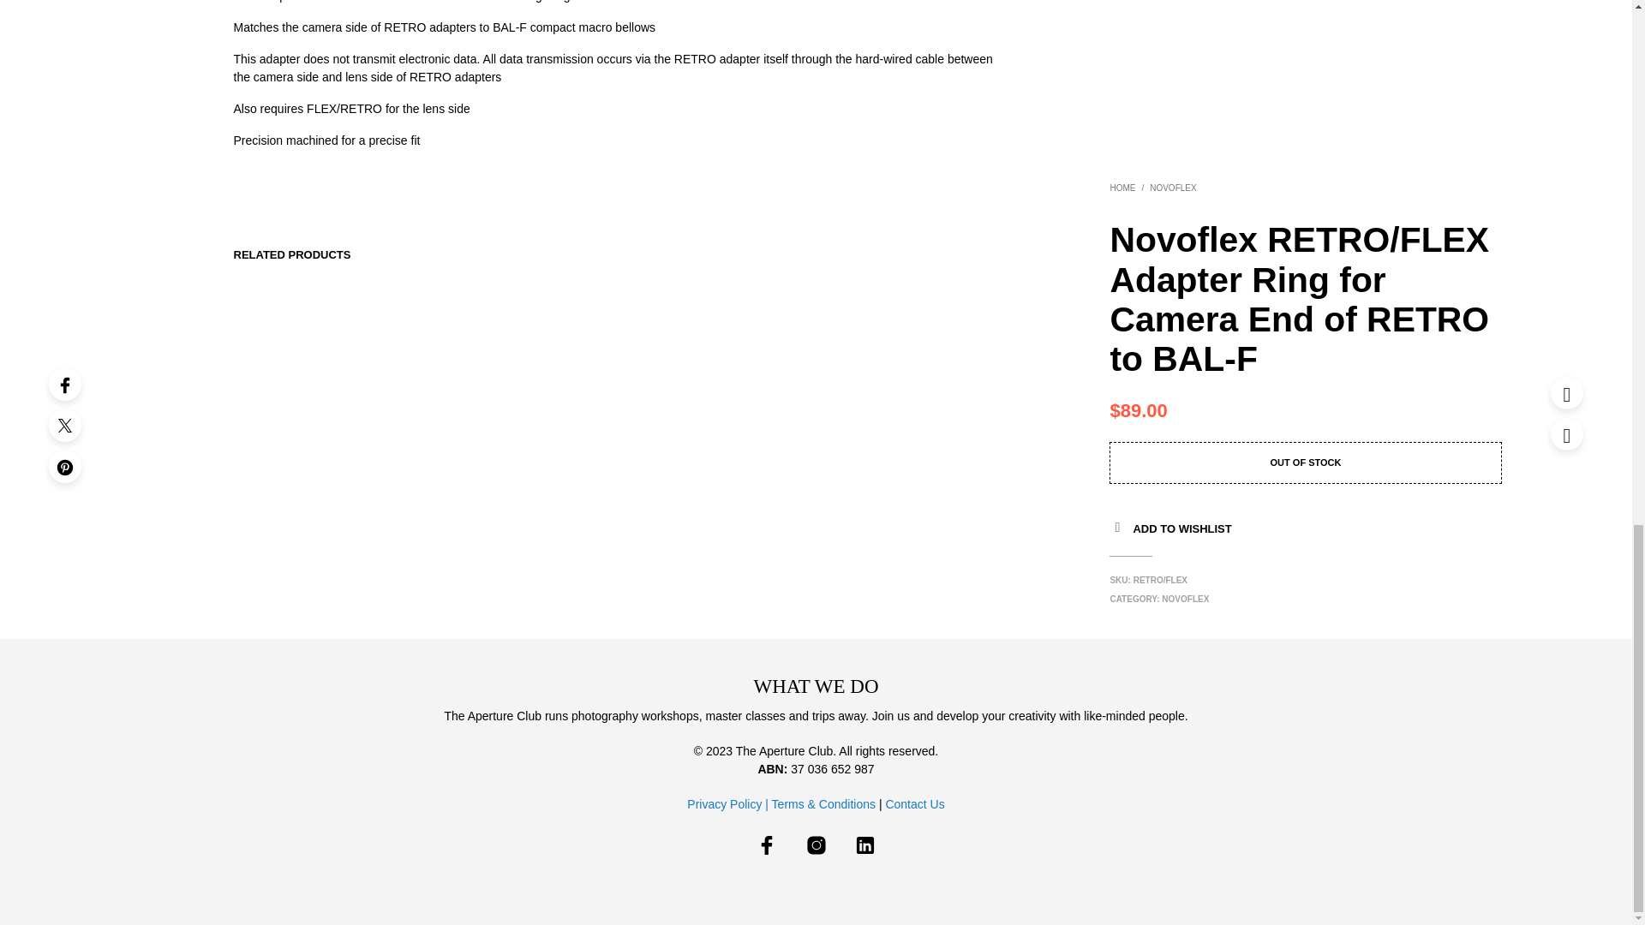 The width and height of the screenshot is (1645, 925). What do you see at coordinates (865, 845) in the screenshot?
I see `The Aperture Club LinkedIn` at bounding box center [865, 845].